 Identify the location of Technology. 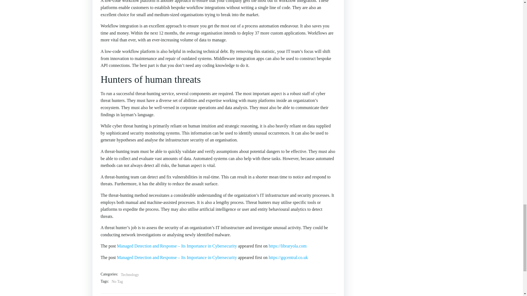
(130, 275).